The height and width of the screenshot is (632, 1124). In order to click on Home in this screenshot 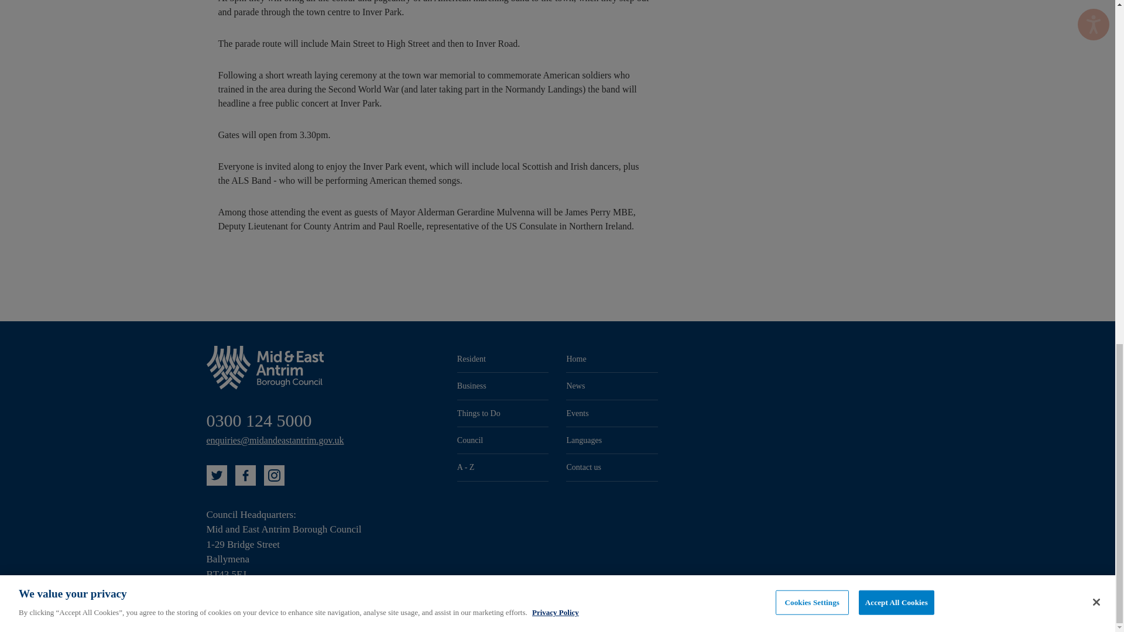, I will do `click(612, 359)`.